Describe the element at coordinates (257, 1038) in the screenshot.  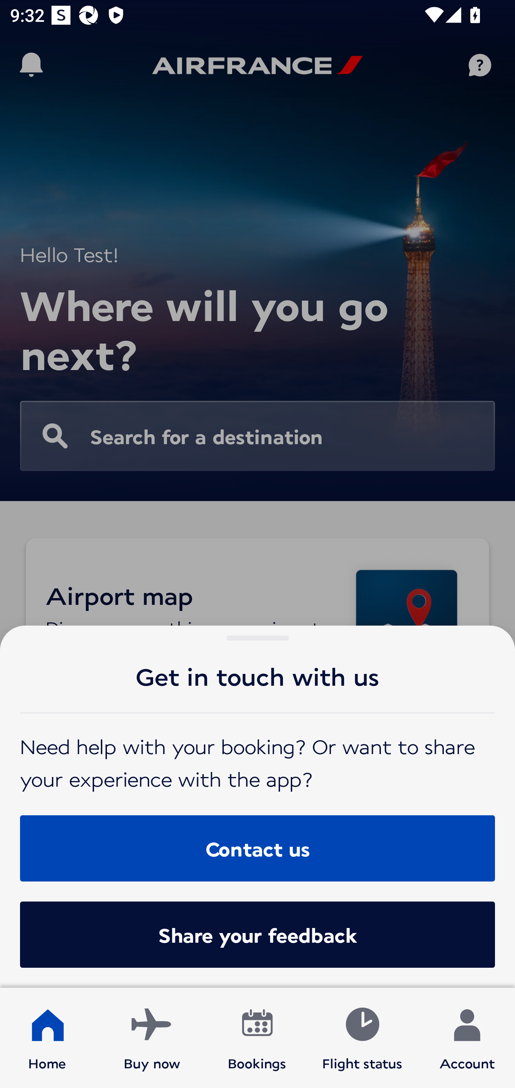
I see `Bookings` at that location.